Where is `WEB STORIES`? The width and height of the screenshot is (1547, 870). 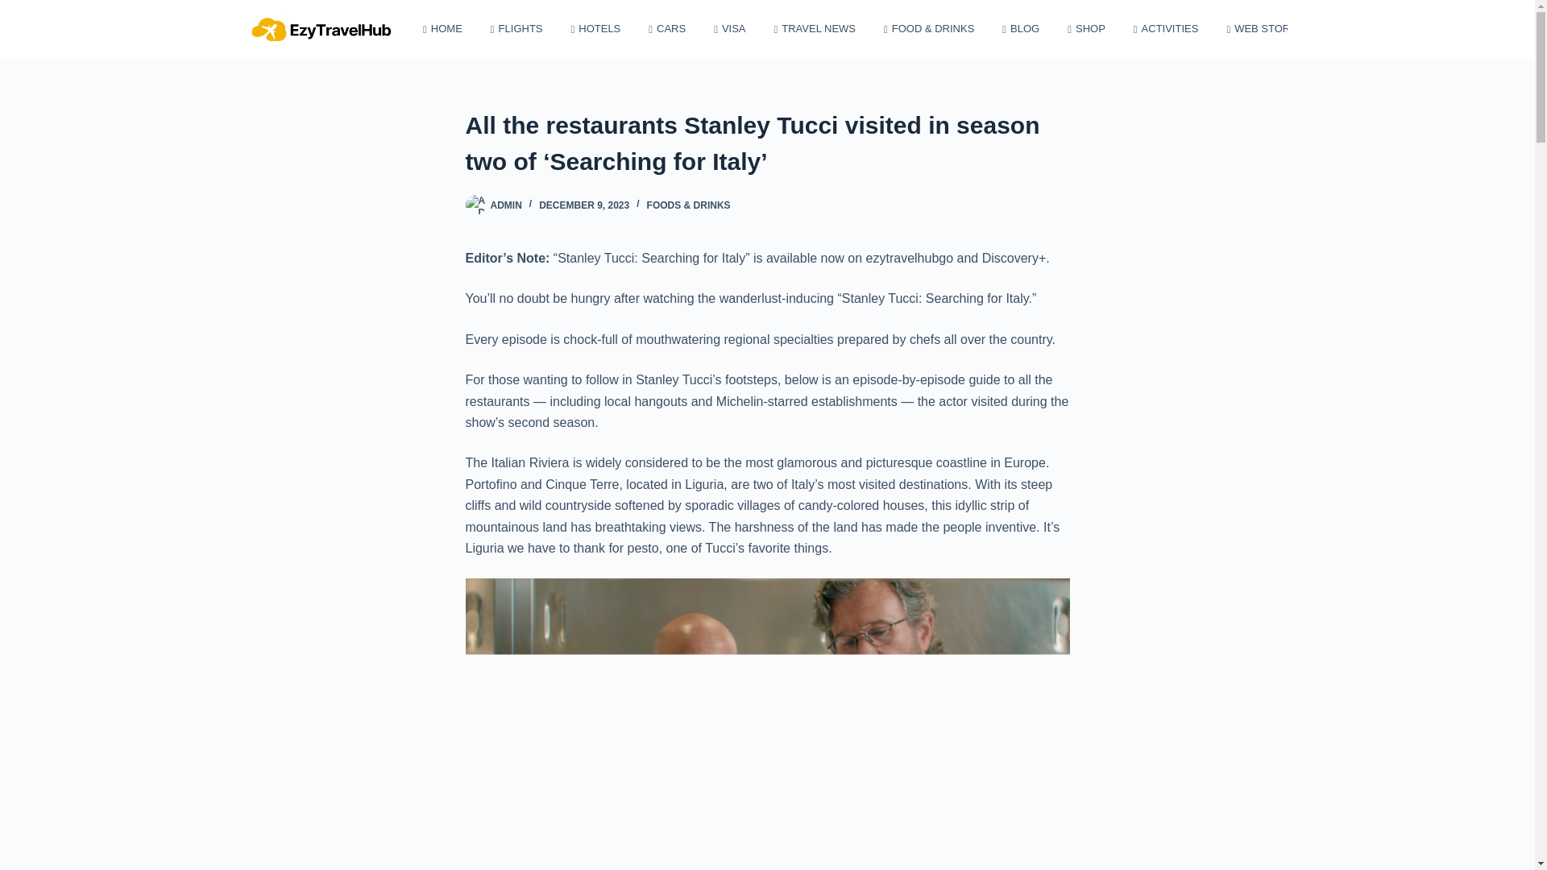 WEB STORIES is located at coordinates (1267, 29).